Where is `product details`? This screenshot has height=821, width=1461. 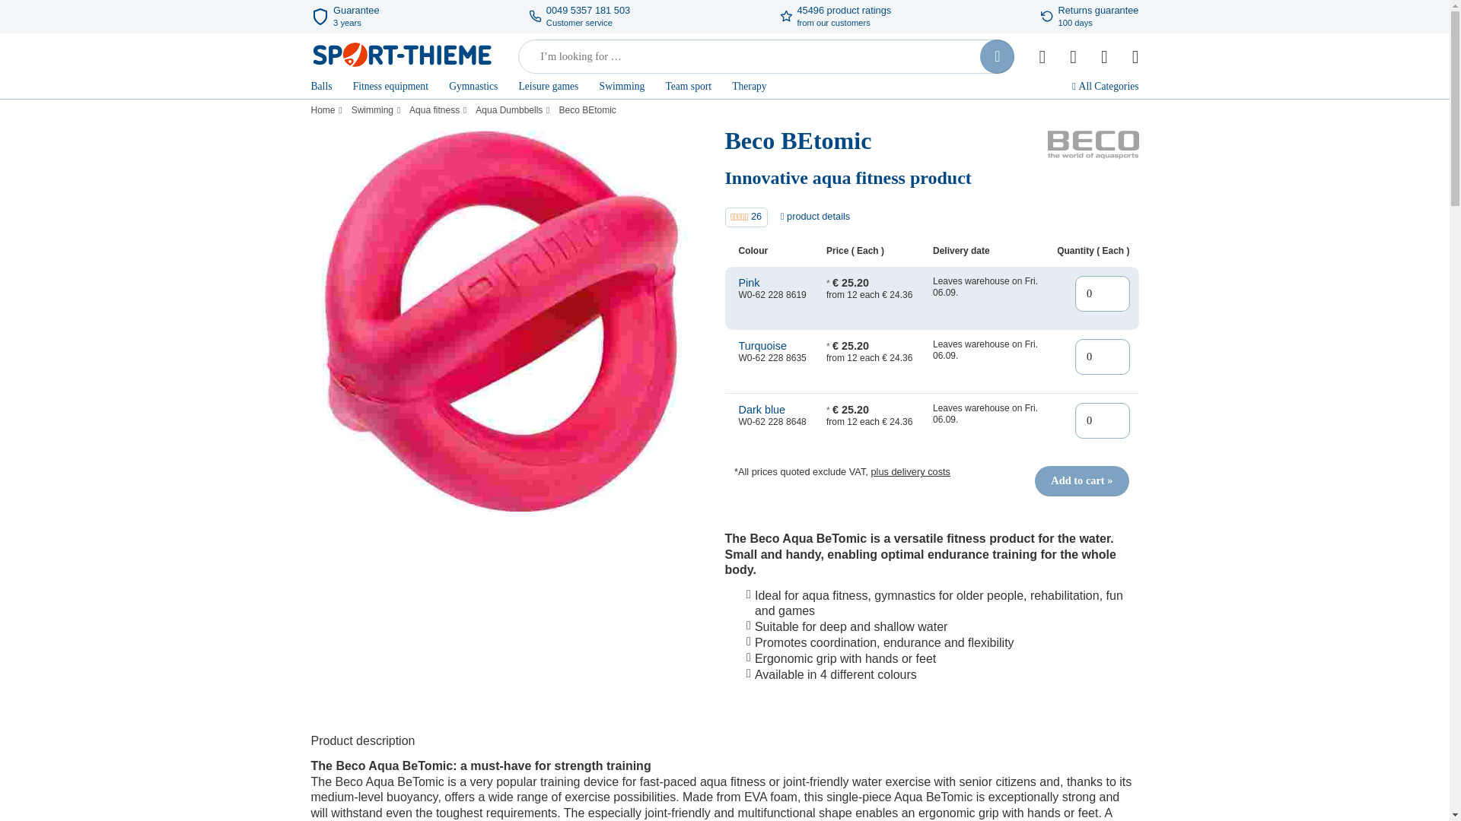
product details is located at coordinates (815, 216).